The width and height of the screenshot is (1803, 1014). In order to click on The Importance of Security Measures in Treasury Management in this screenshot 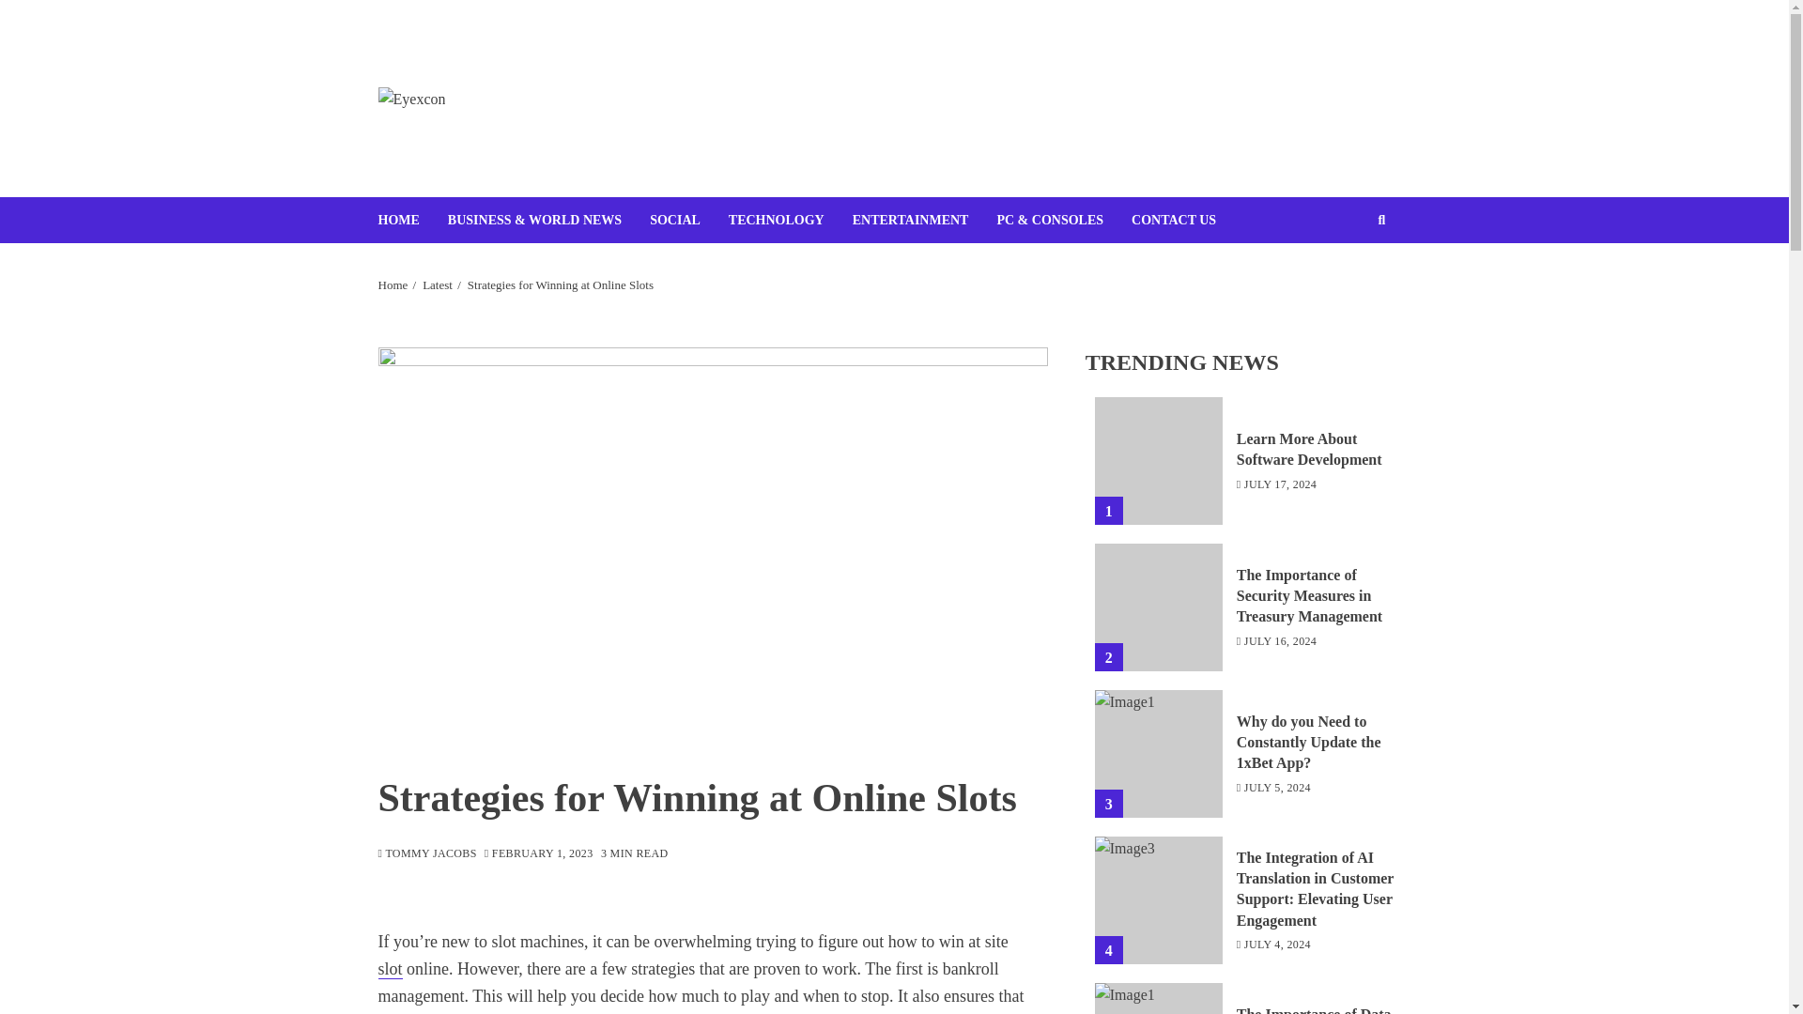, I will do `click(1158, 607)`.